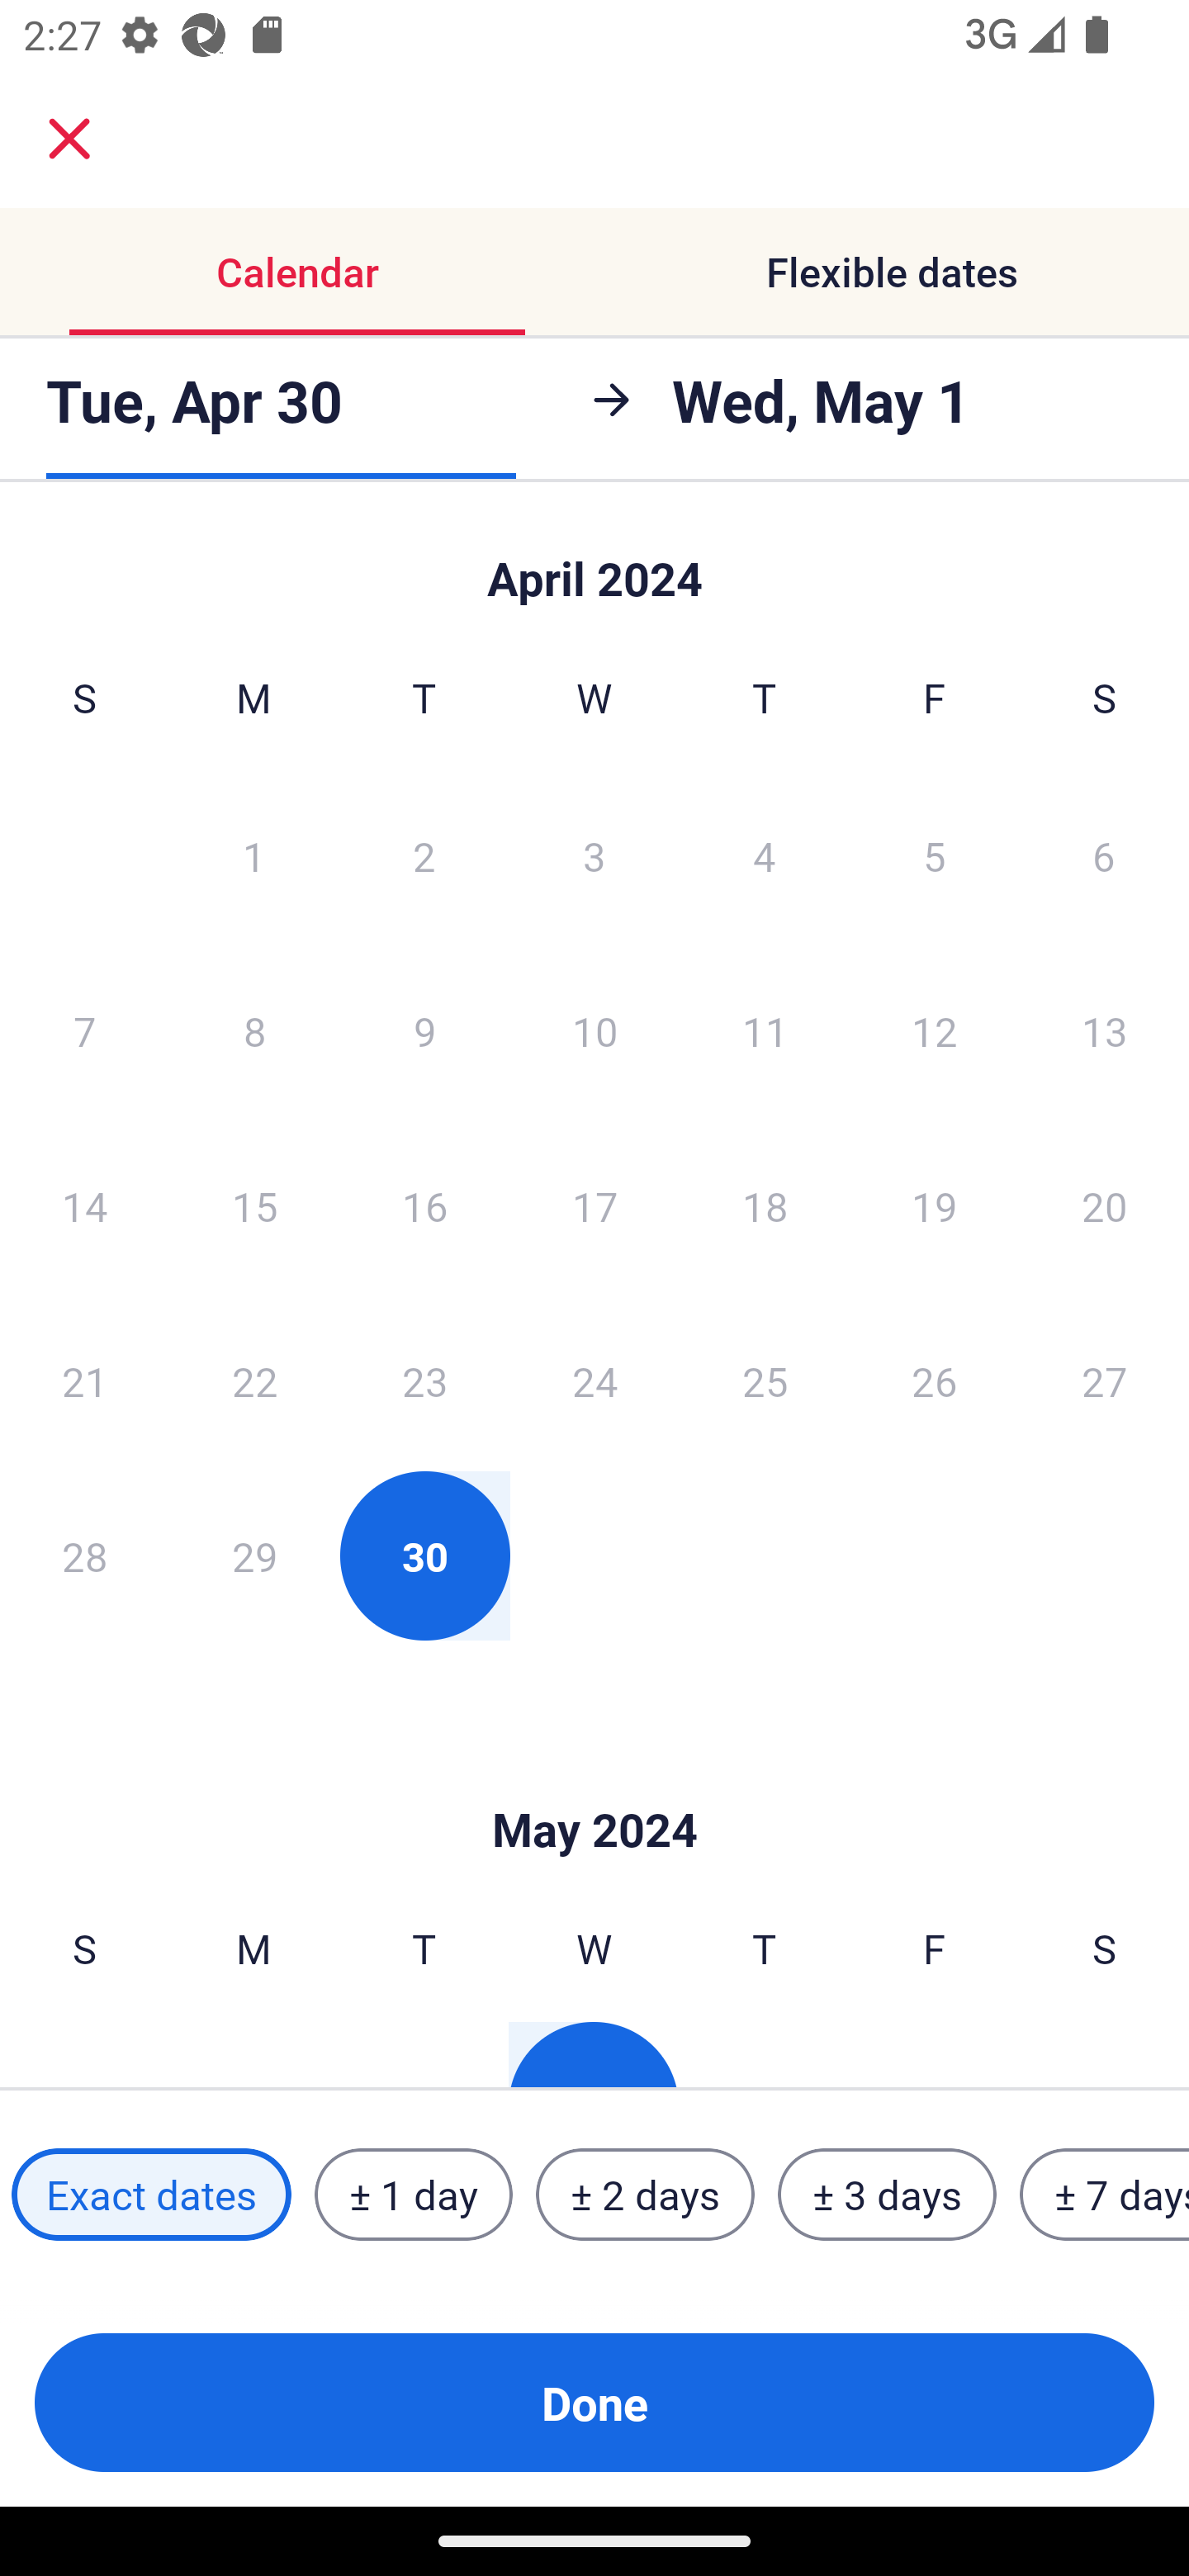 This screenshot has width=1189, height=2576. Describe the element at coordinates (424, 855) in the screenshot. I see `2 Tuesday, April 2, 2024` at that location.